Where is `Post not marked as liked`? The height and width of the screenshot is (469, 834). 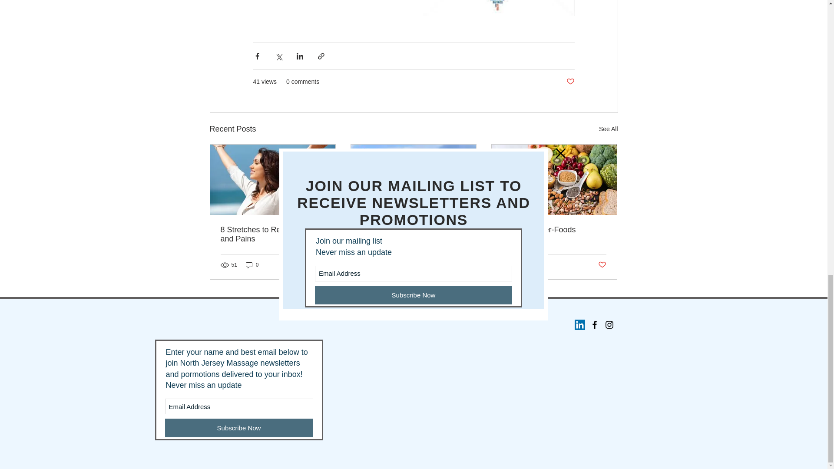
Post not marked as liked is located at coordinates (461, 265).